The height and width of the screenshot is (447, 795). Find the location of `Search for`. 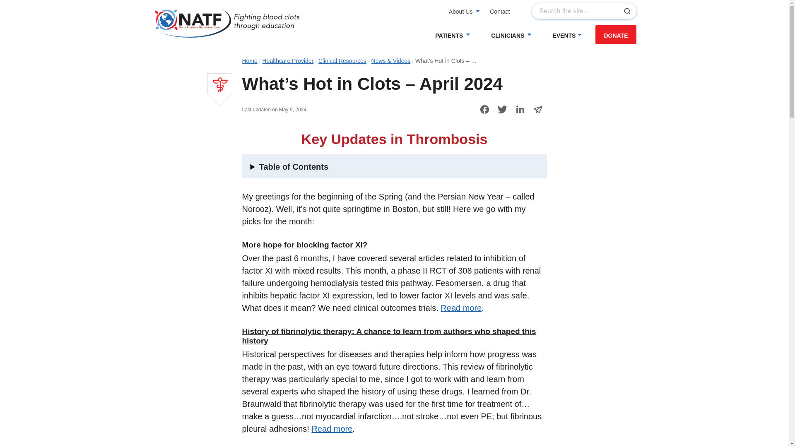

Search for is located at coordinates (584, 11).